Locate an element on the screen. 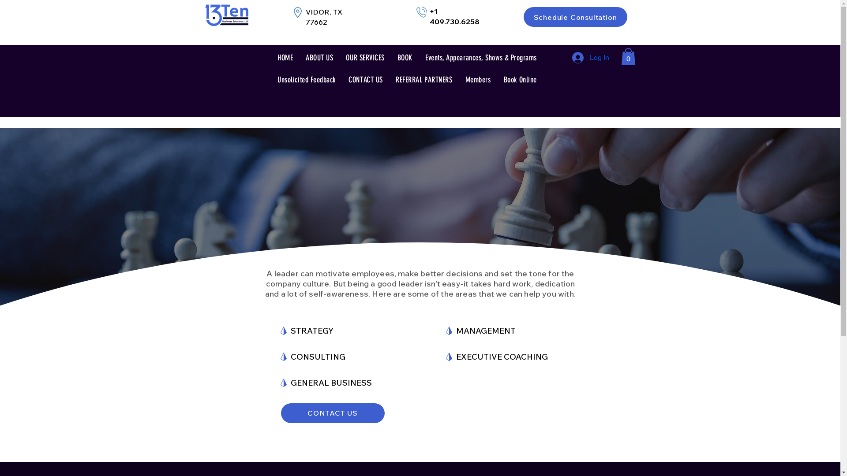  Members is located at coordinates (478, 80).